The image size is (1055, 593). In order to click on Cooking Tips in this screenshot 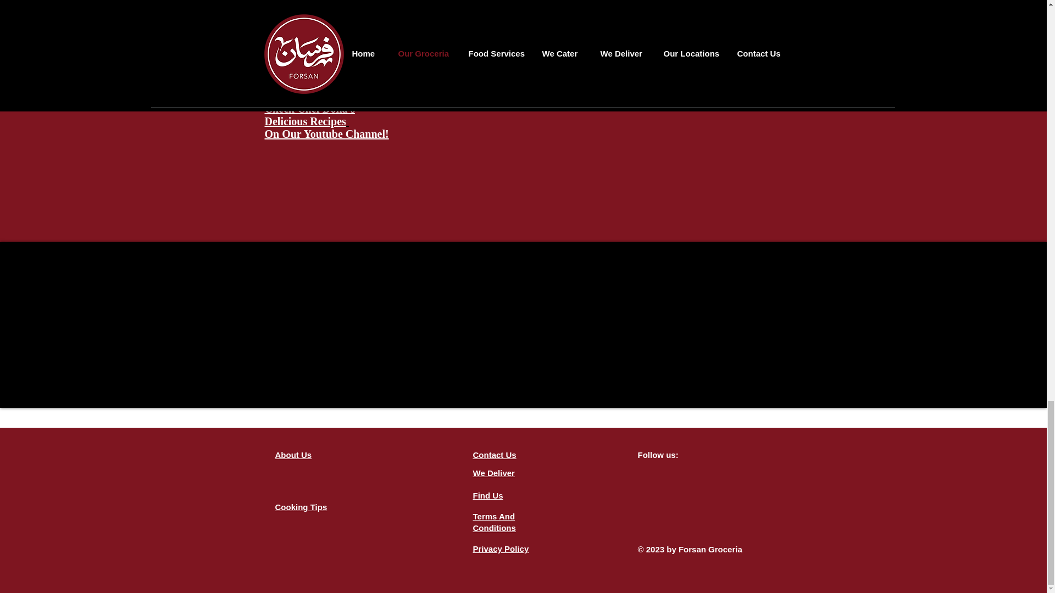, I will do `click(301, 507)`.